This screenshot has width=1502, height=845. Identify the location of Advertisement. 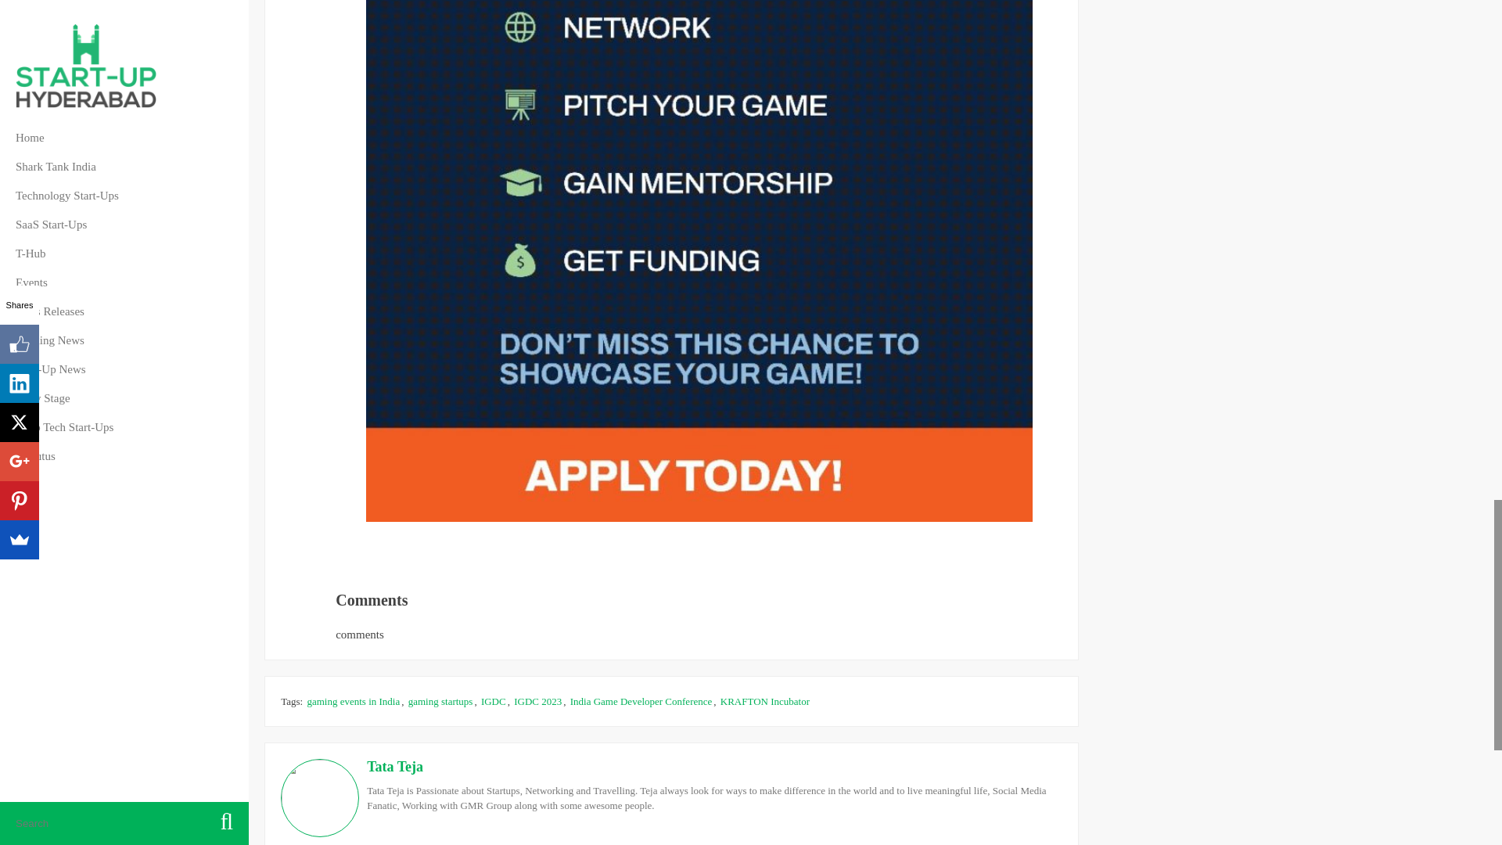
(518, 563).